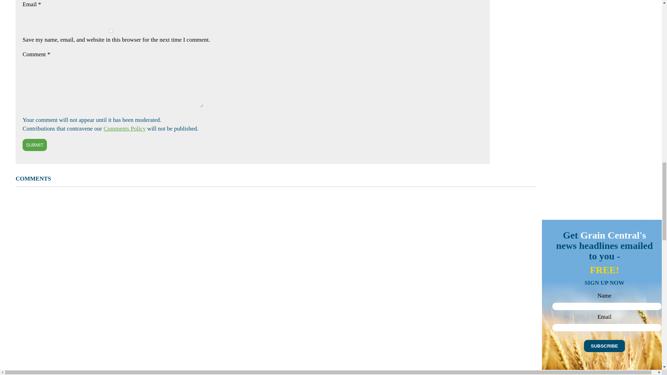 The image size is (667, 375). Describe the element at coordinates (110, 31) in the screenshot. I see `yes` at that location.